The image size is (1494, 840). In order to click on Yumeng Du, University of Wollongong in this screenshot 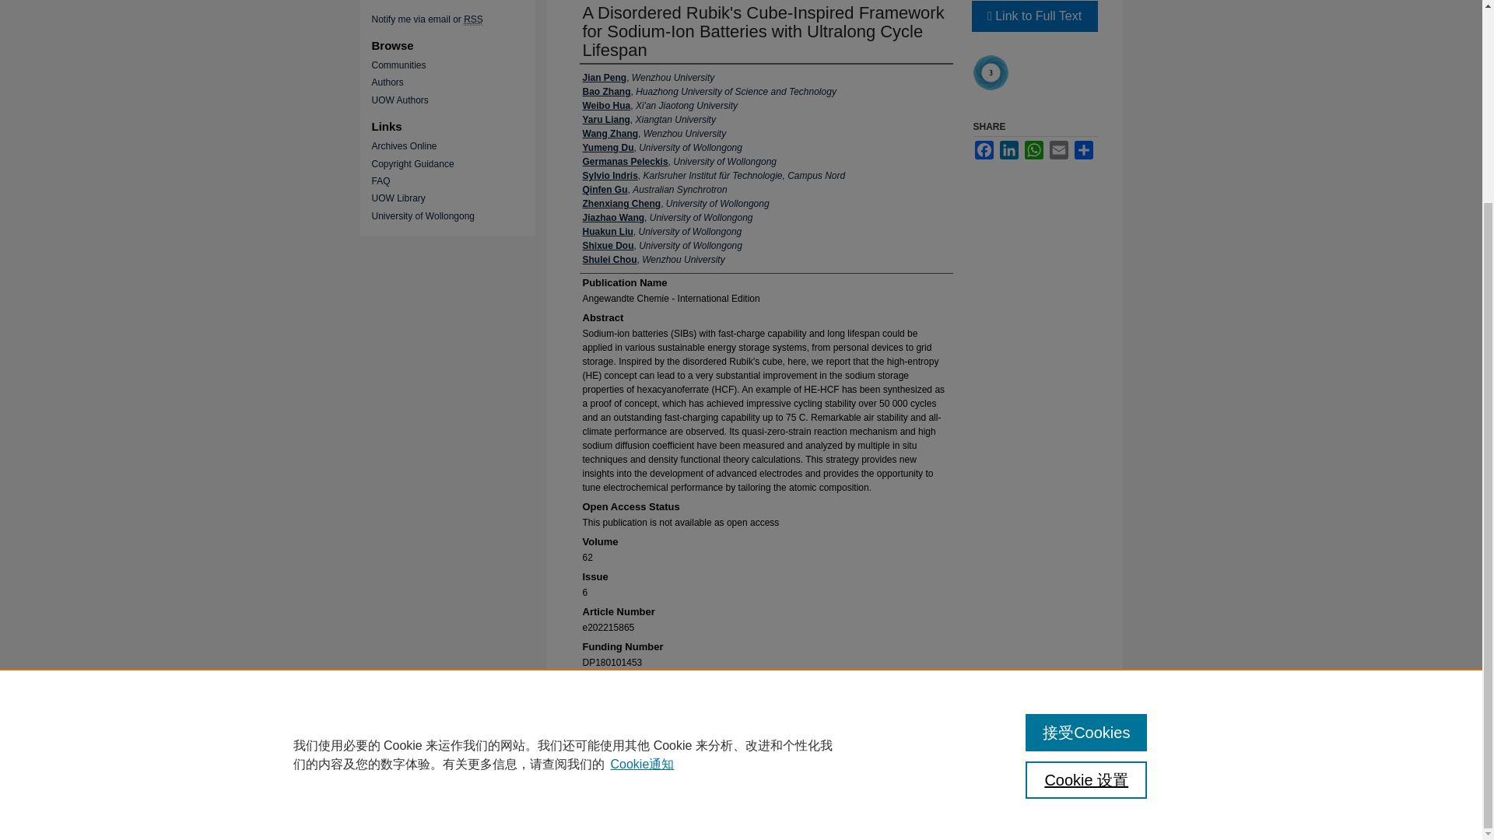, I will do `click(661, 148)`.